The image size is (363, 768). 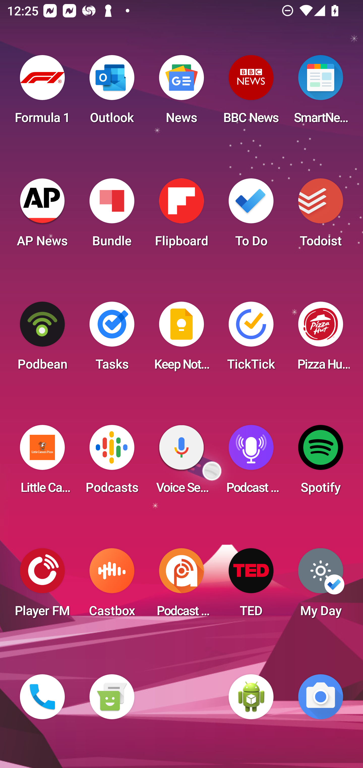 I want to click on Podcast Addict, so click(x=181, y=586).